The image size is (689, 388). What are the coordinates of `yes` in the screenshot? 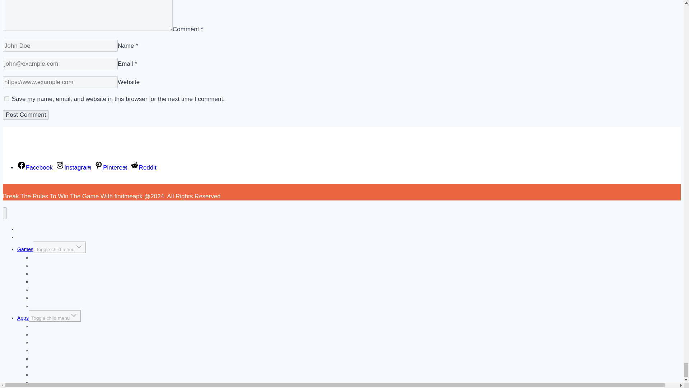 It's located at (6, 98).